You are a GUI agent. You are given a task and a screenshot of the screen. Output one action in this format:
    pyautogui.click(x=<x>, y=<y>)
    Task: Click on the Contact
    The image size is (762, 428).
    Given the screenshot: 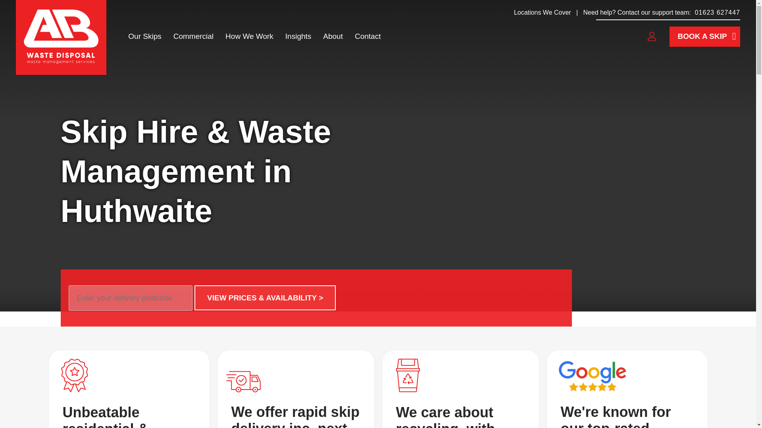 What is the action you would take?
    pyautogui.click(x=368, y=36)
    